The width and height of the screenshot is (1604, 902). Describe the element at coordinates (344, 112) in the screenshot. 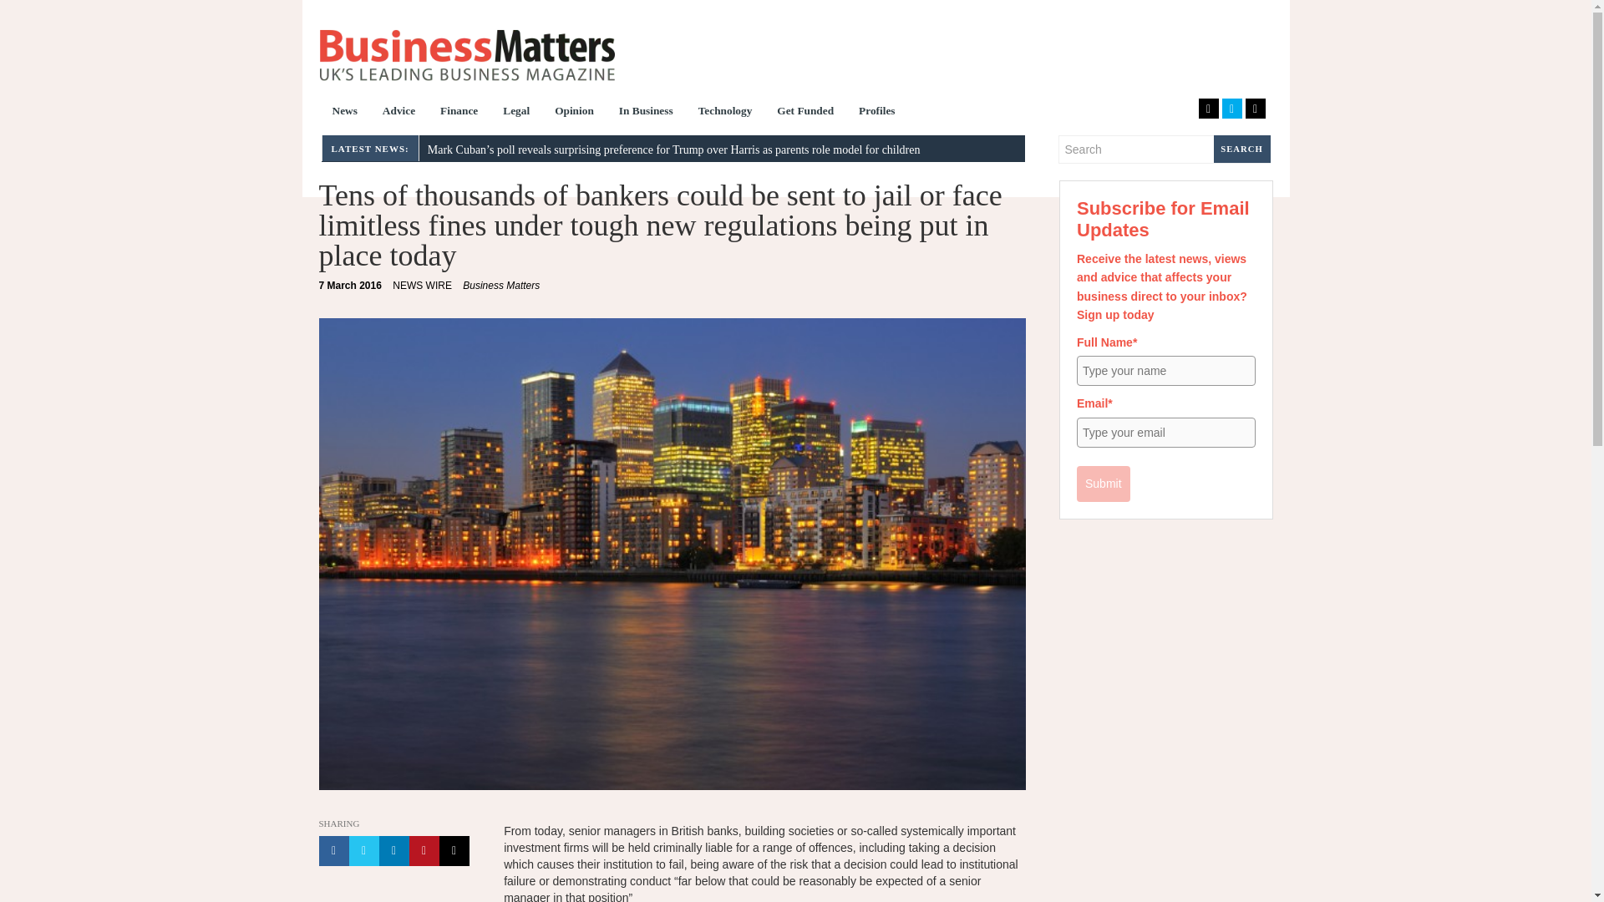

I see `News` at that location.